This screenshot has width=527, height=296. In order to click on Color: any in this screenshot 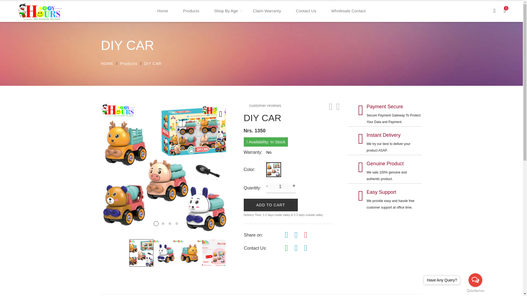, I will do `click(275, 169)`.